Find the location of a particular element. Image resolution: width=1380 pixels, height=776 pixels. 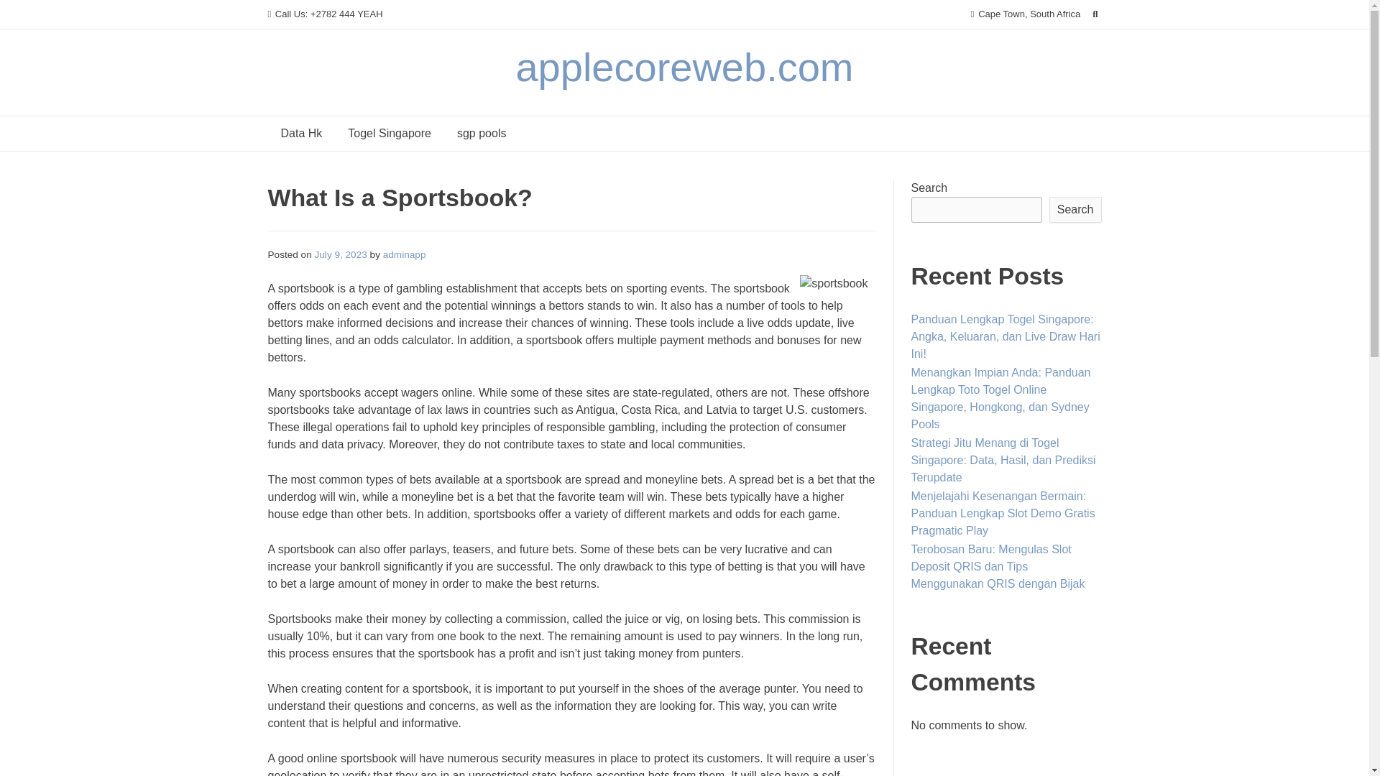

adminapp is located at coordinates (405, 254).